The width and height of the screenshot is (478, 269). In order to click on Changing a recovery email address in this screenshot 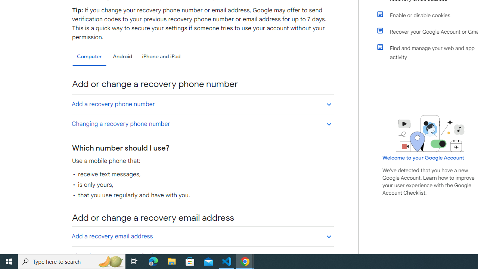, I will do `click(202, 256)`.